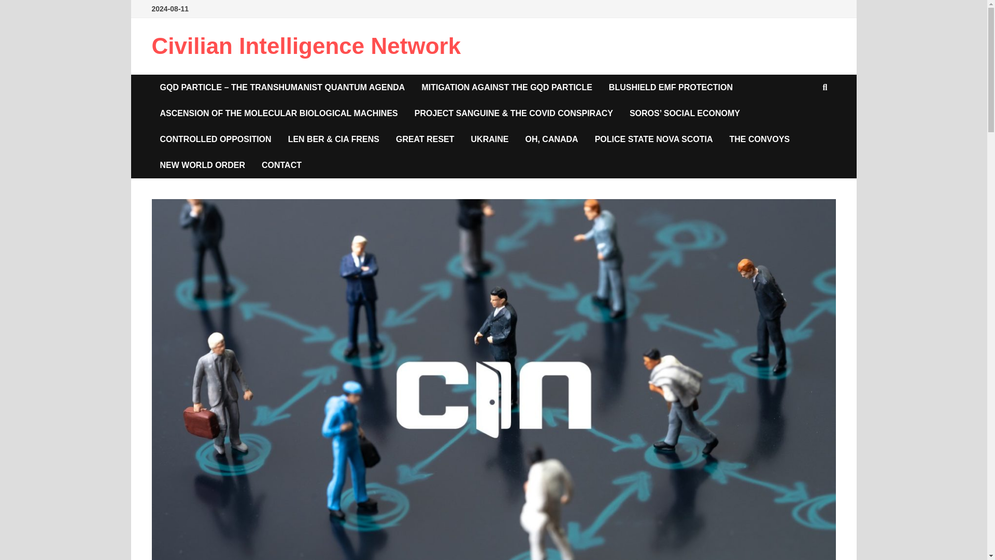  I want to click on NEW WORLD ORDER, so click(202, 165).